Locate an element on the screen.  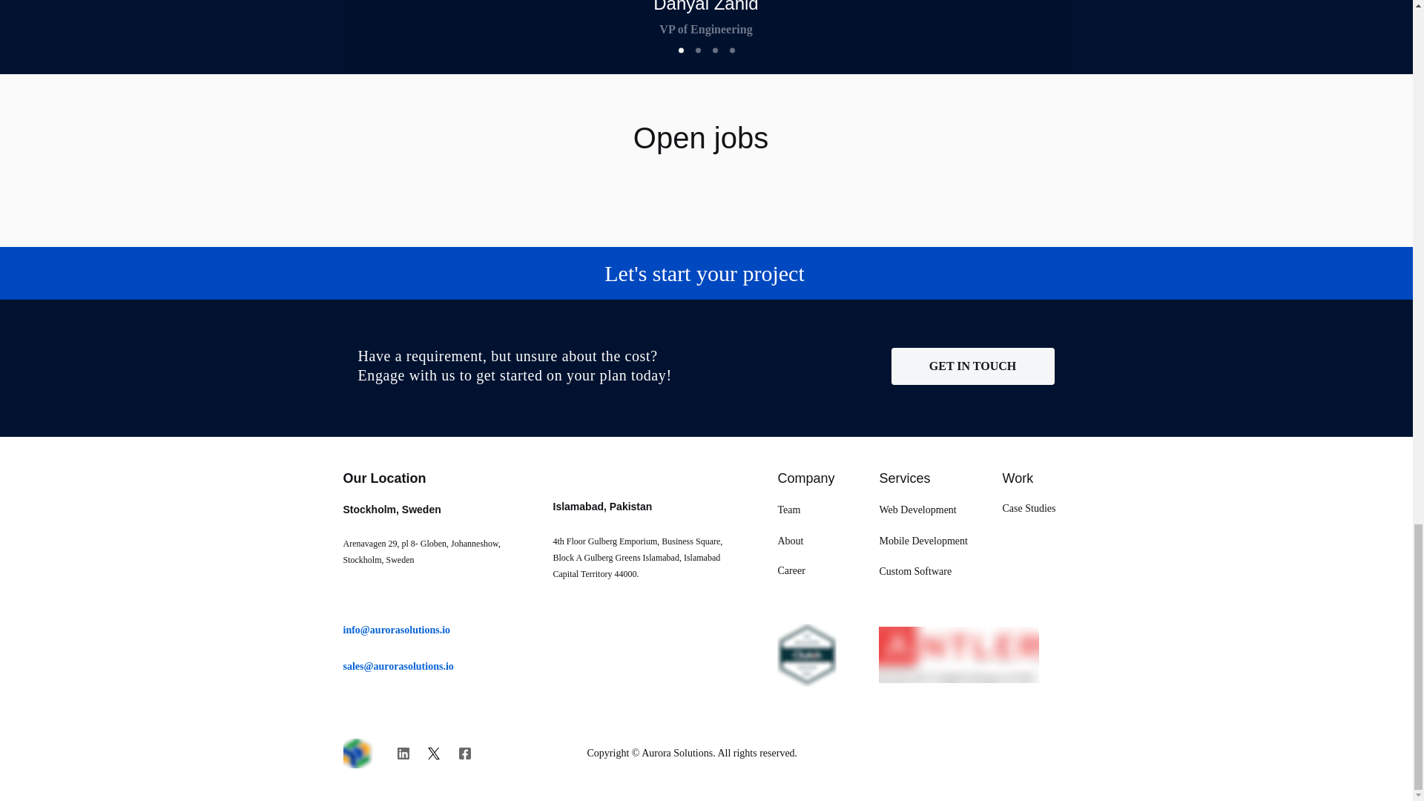
Team is located at coordinates (789, 510).